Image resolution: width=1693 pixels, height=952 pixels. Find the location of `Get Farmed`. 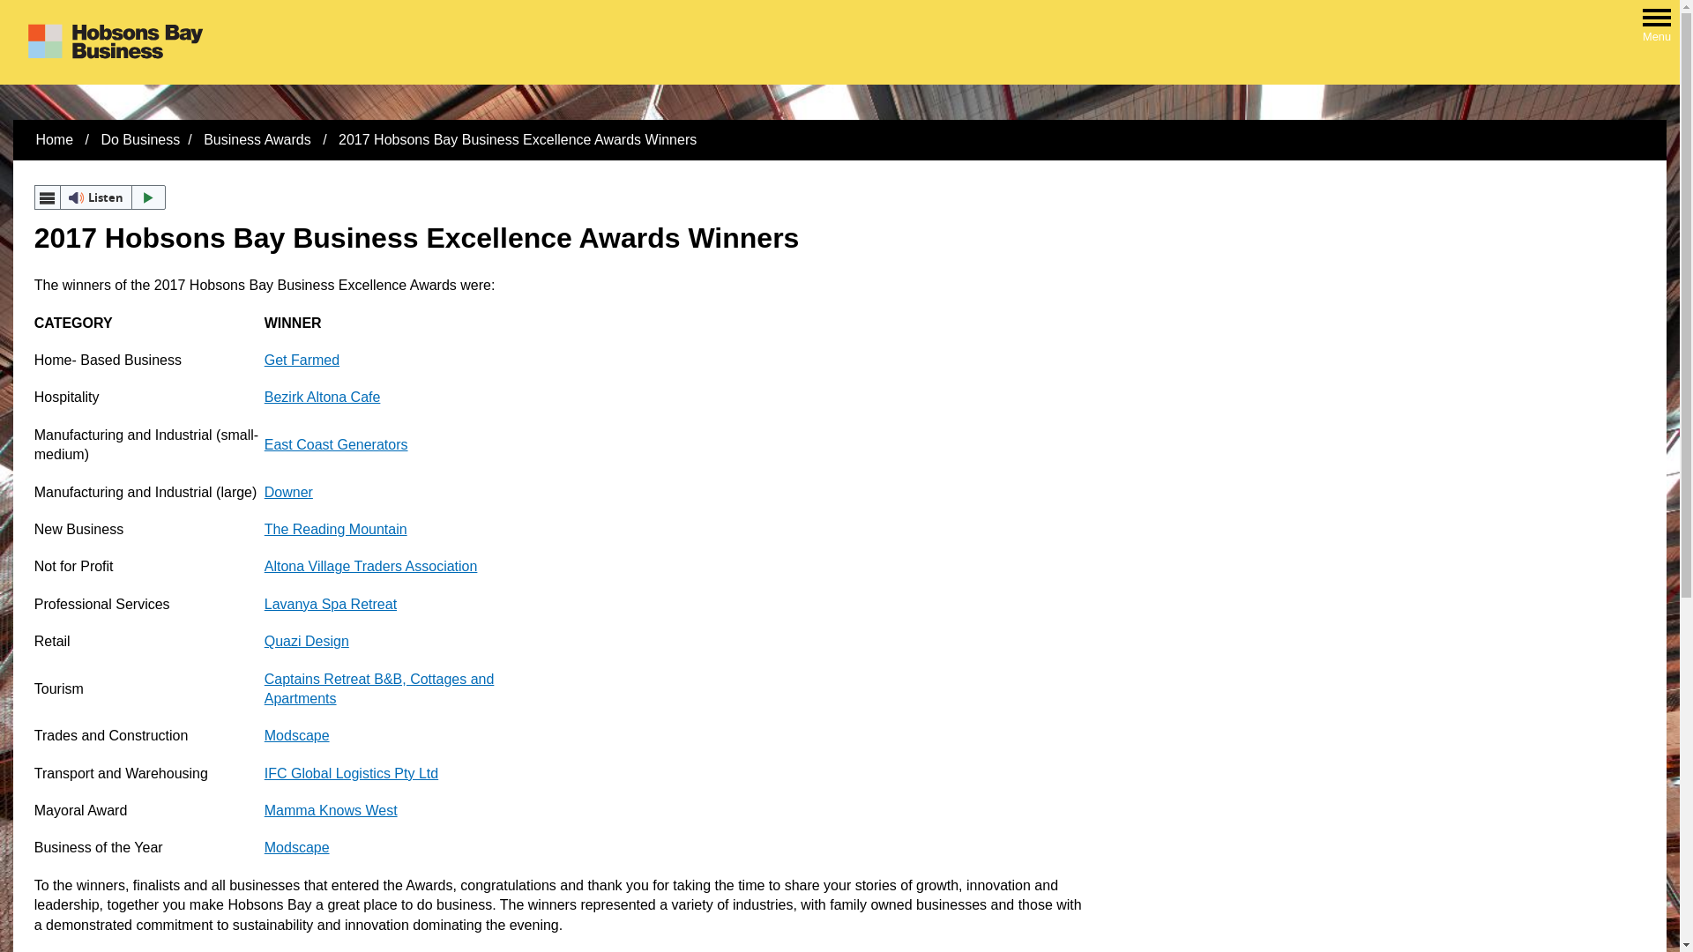

Get Farmed is located at coordinates (302, 360).